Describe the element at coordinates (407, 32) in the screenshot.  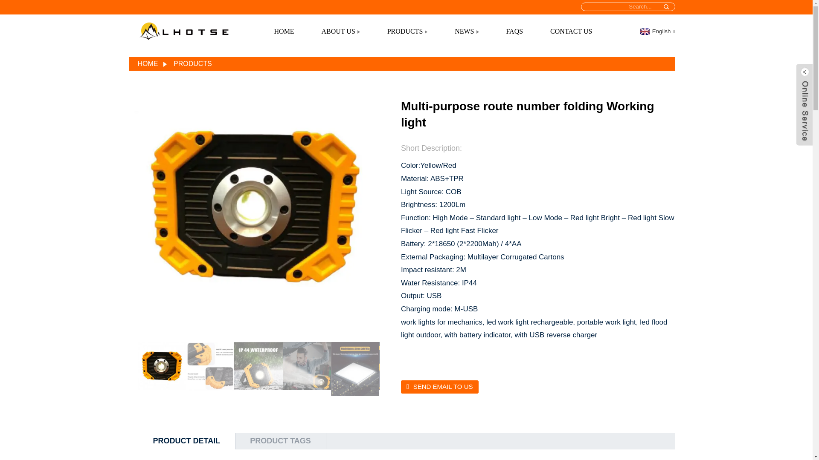
I see `PRODUCTS` at that location.